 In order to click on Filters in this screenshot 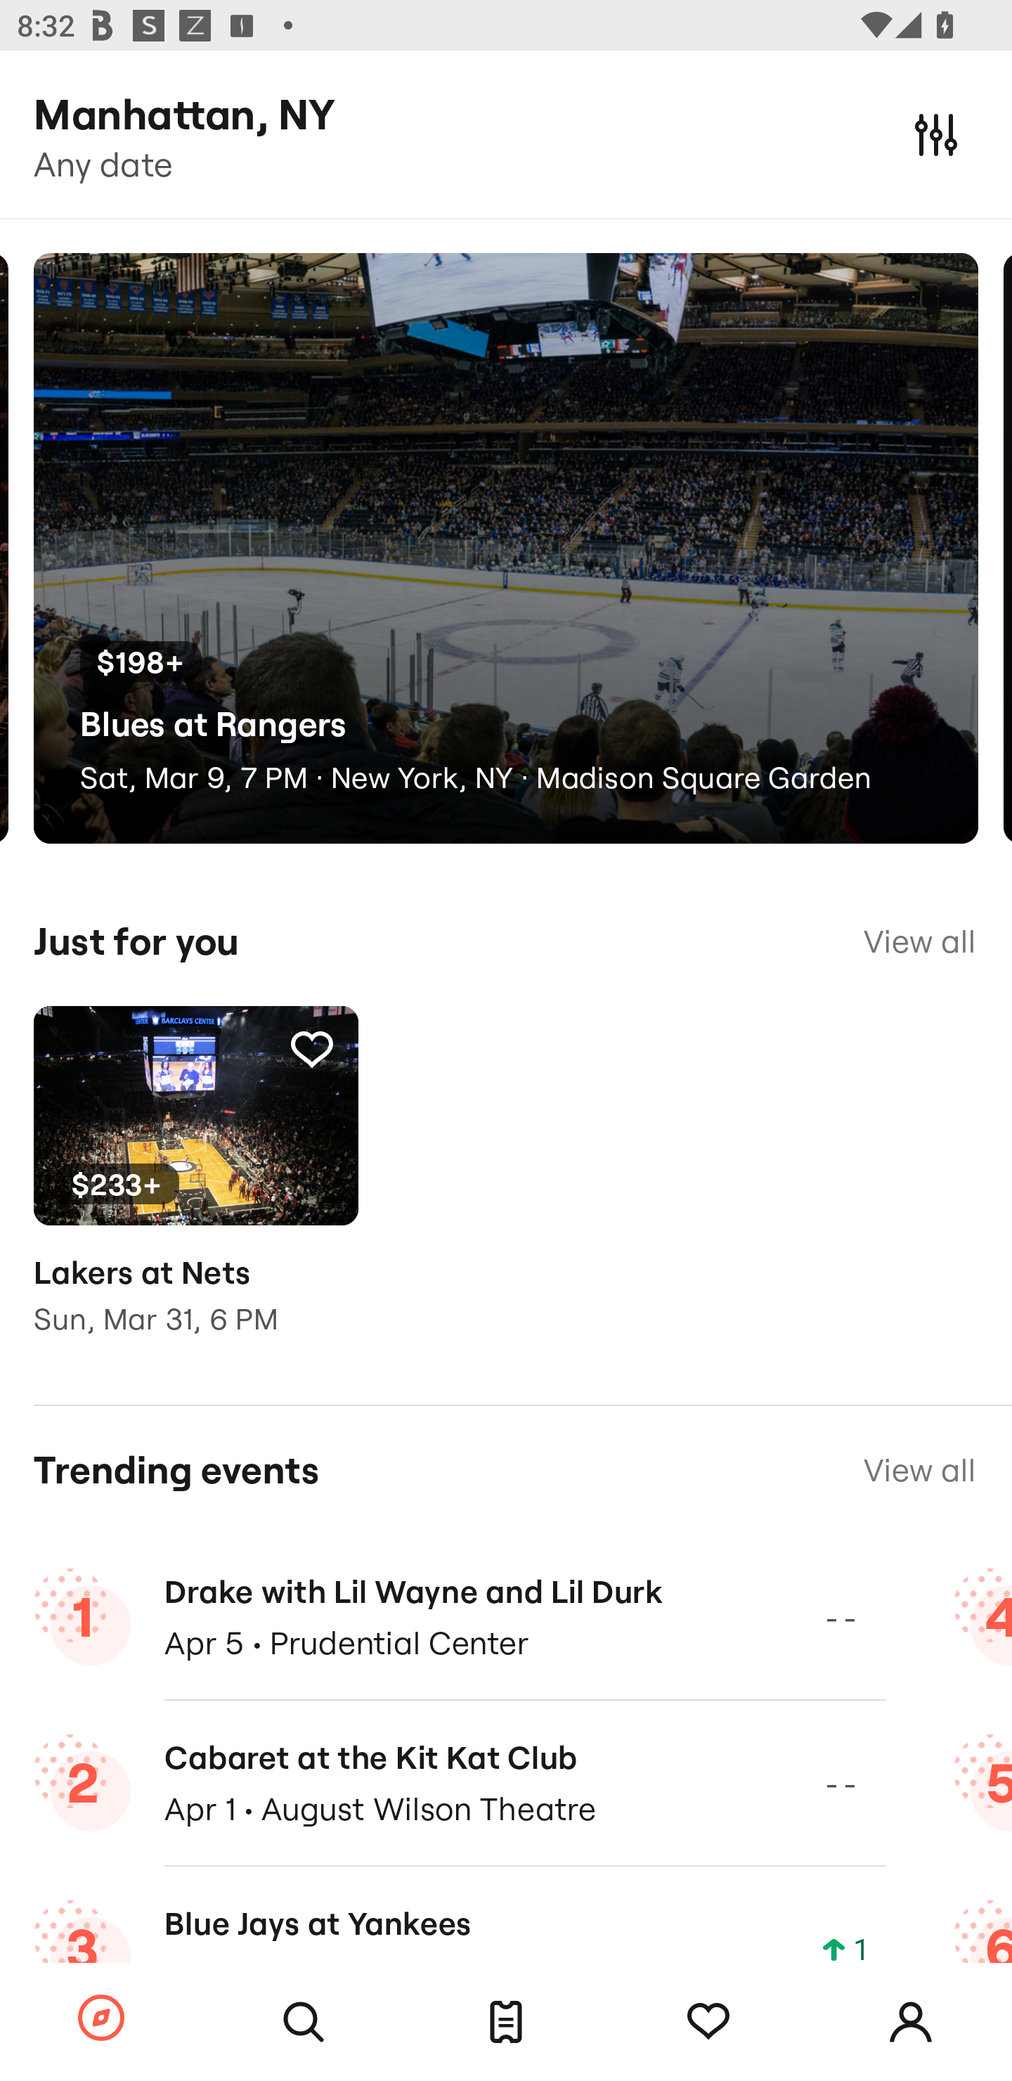, I will do `click(936, 134)`.